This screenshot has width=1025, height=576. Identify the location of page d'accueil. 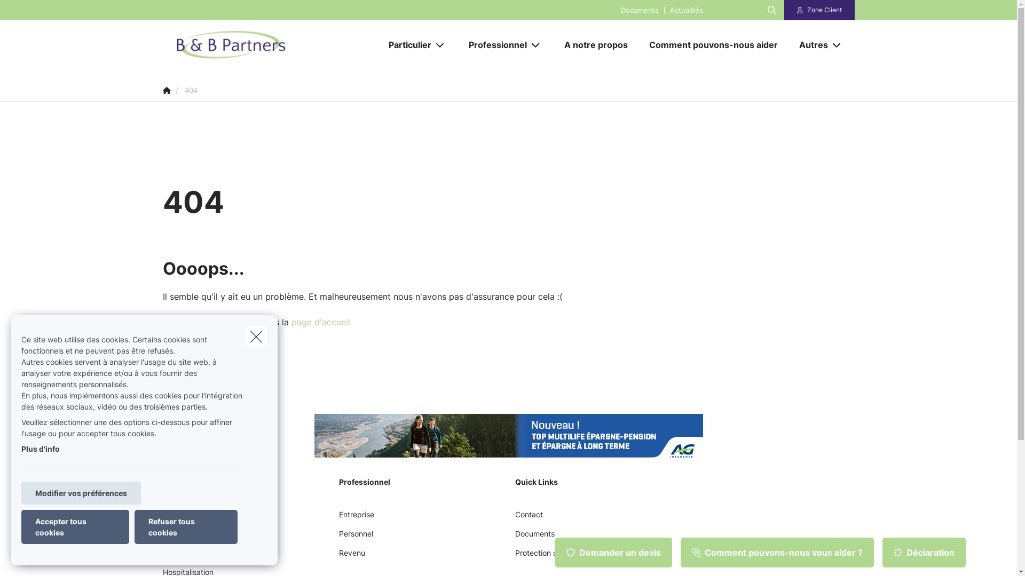
(321, 322).